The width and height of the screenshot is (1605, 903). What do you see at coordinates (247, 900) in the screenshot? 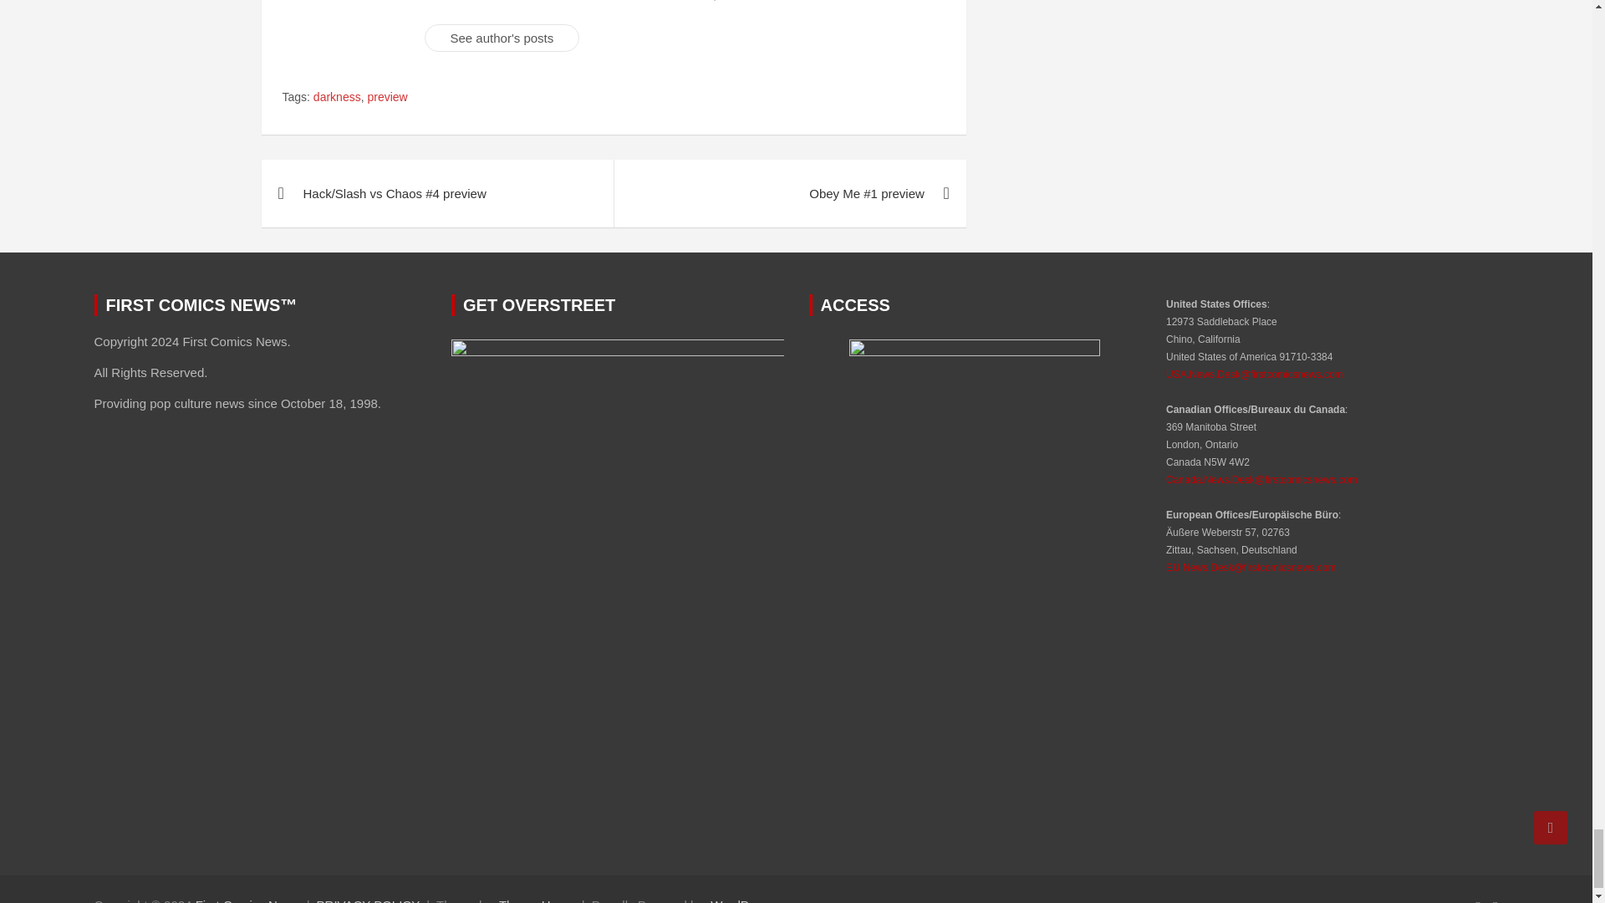
I see `First Comics News` at bounding box center [247, 900].